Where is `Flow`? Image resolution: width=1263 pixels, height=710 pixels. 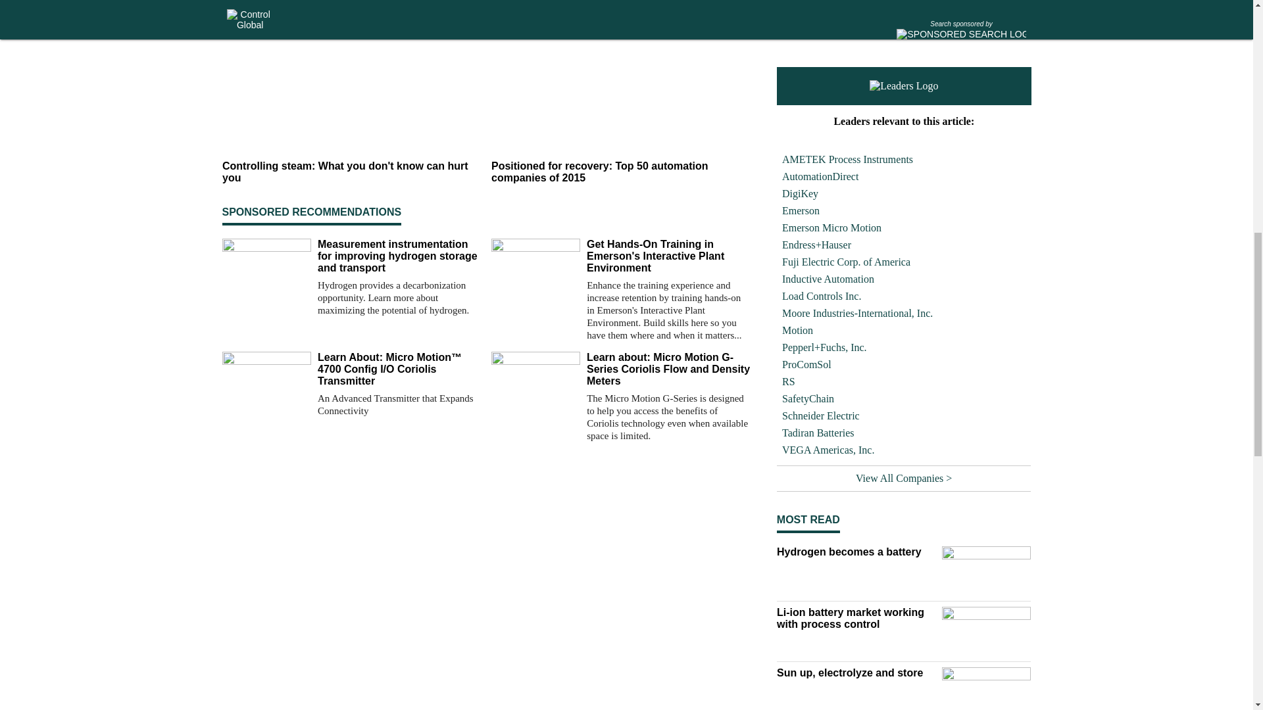
Flow is located at coordinates (856, 7).